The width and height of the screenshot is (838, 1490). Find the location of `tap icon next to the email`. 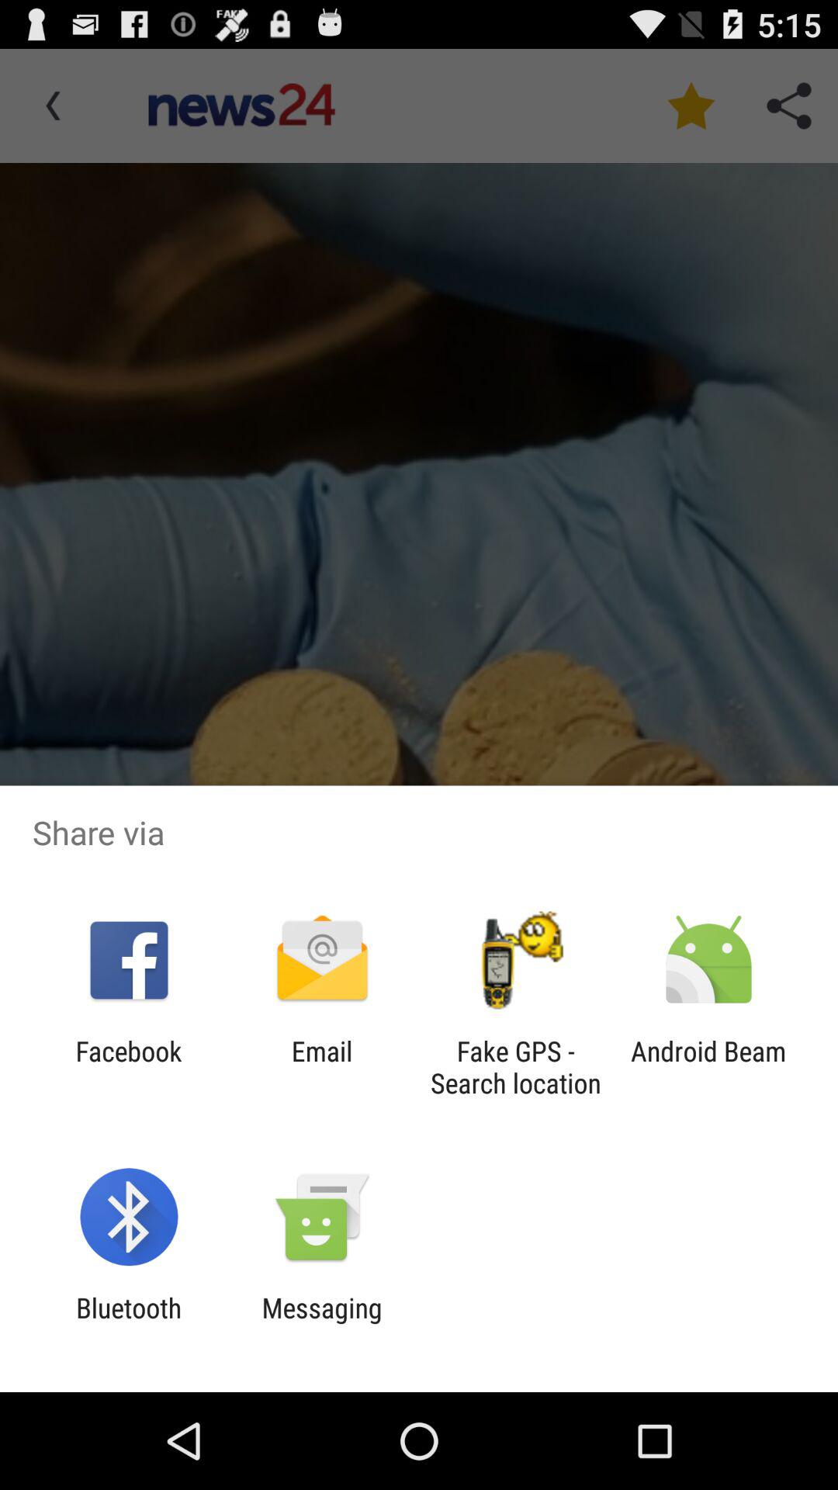

tap icon next to the email is located at coordinates (515, 1067).